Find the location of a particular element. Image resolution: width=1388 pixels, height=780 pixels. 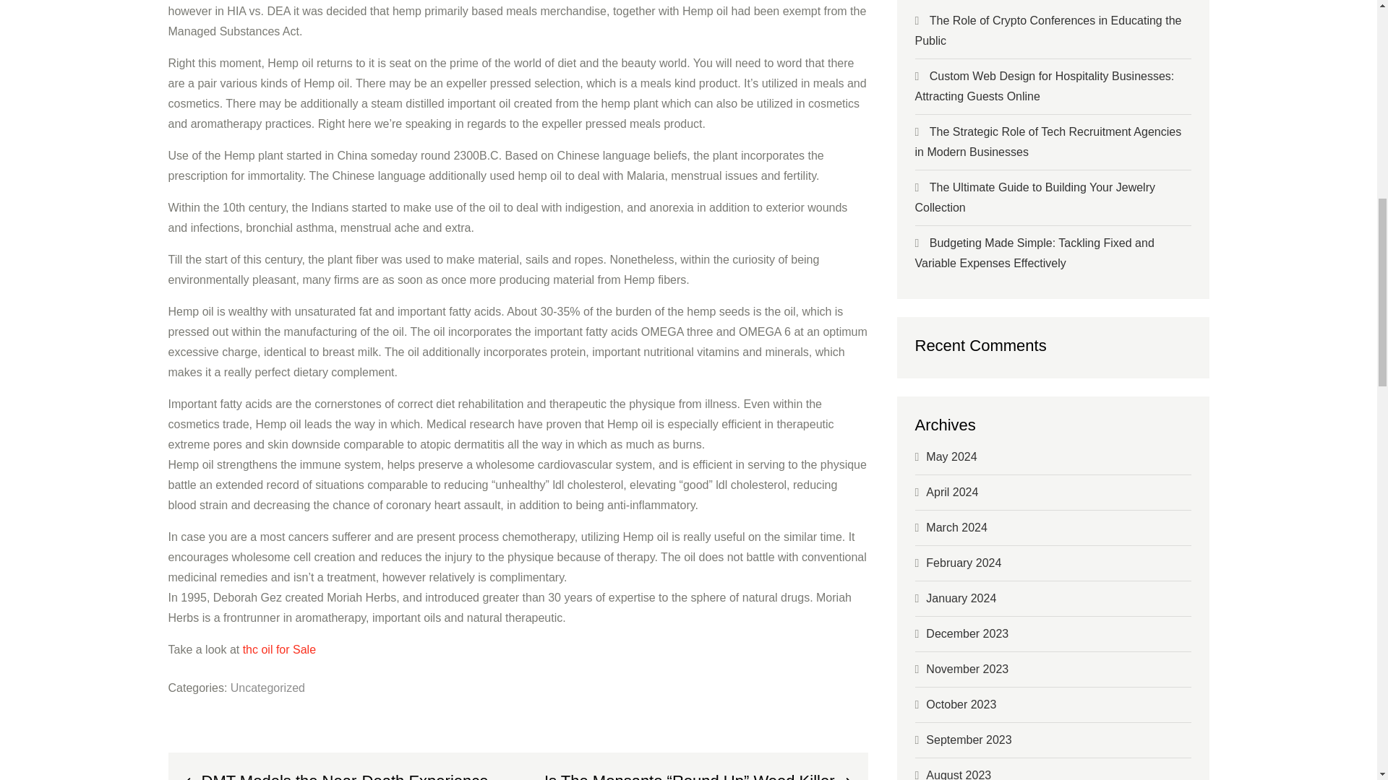

April 2024 is located at coordinates (951, 492).